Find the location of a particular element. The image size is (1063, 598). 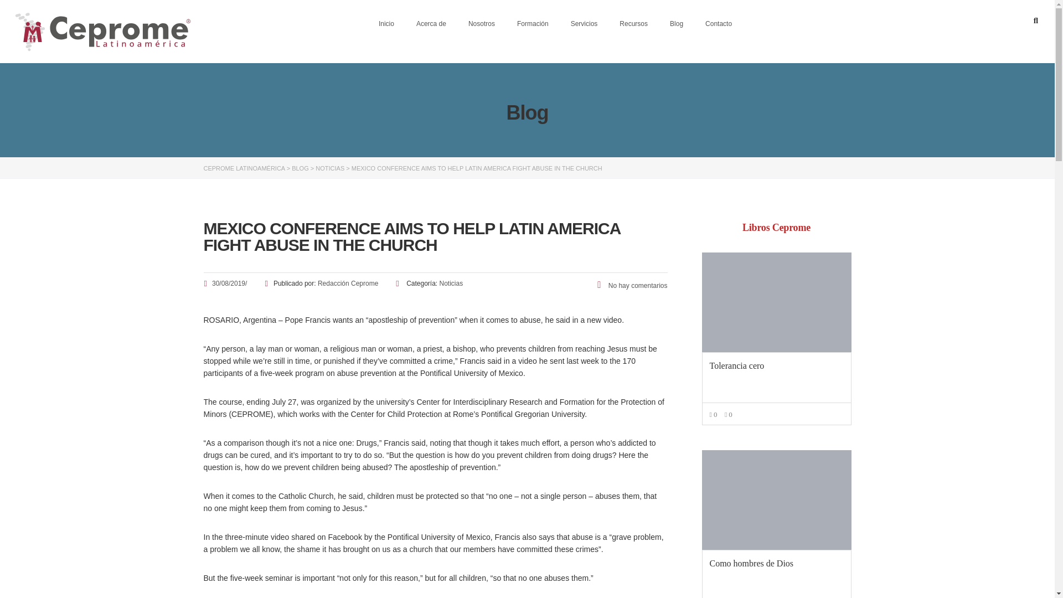

Nosotros is located at coordinates (481, 23).